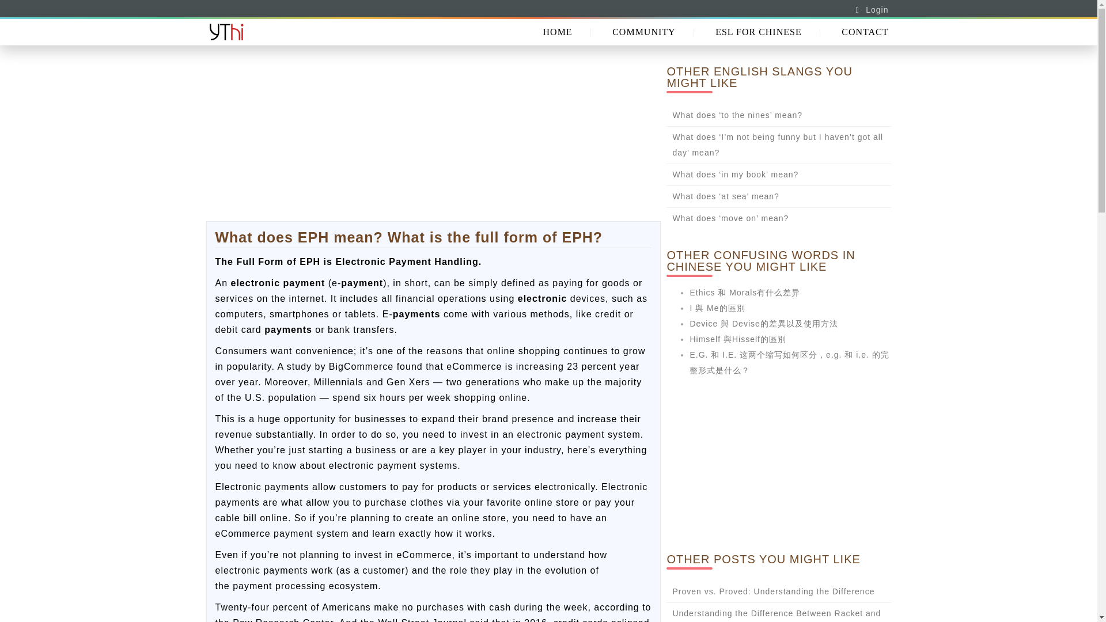  What do you see at coordinates (558, 32) in the screenshot?
I see `HOME` at bounding box center [558, 32].